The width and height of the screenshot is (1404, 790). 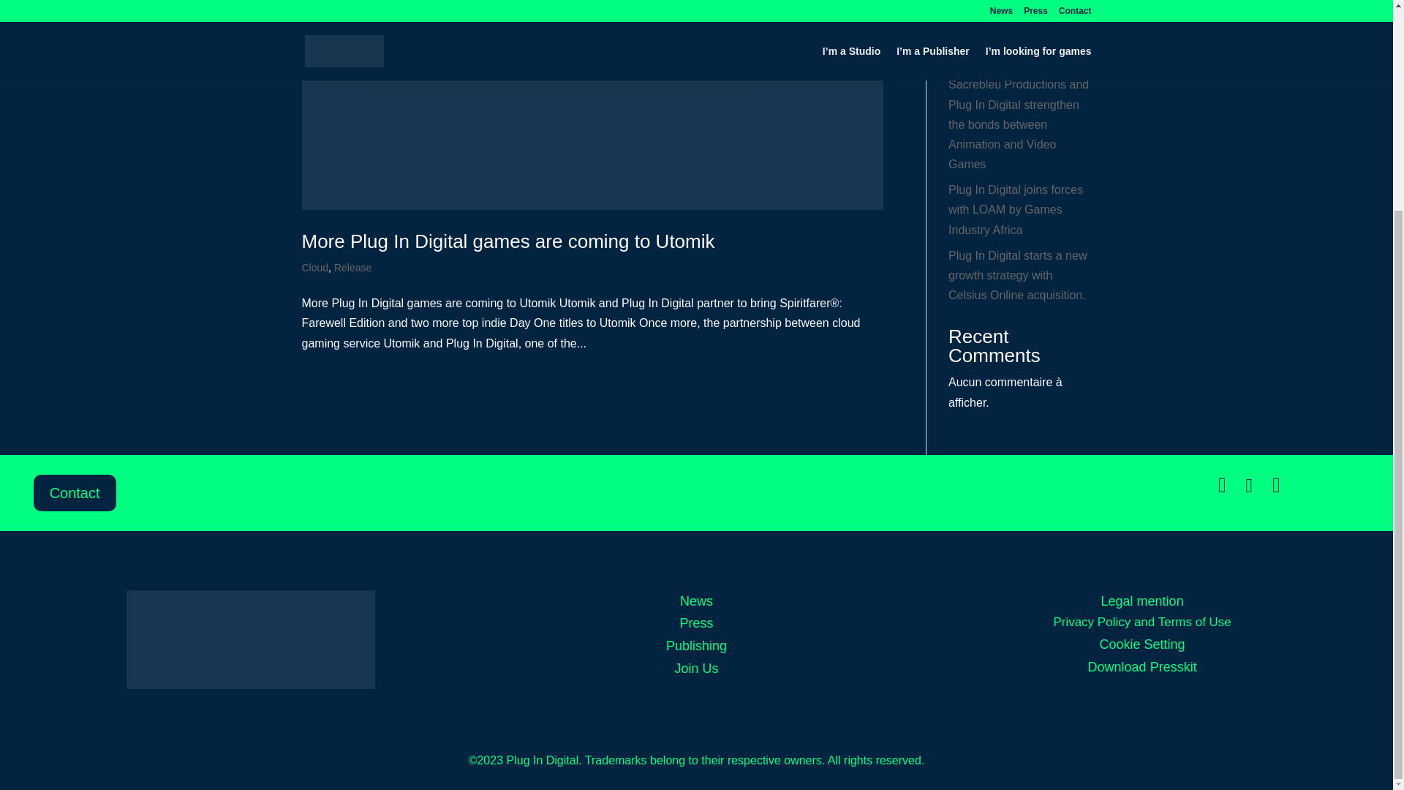 What do you see at coordinates (1142, 645) in the screenshot?
I see `Cookie Setting` at bounding box center [1142, 645].